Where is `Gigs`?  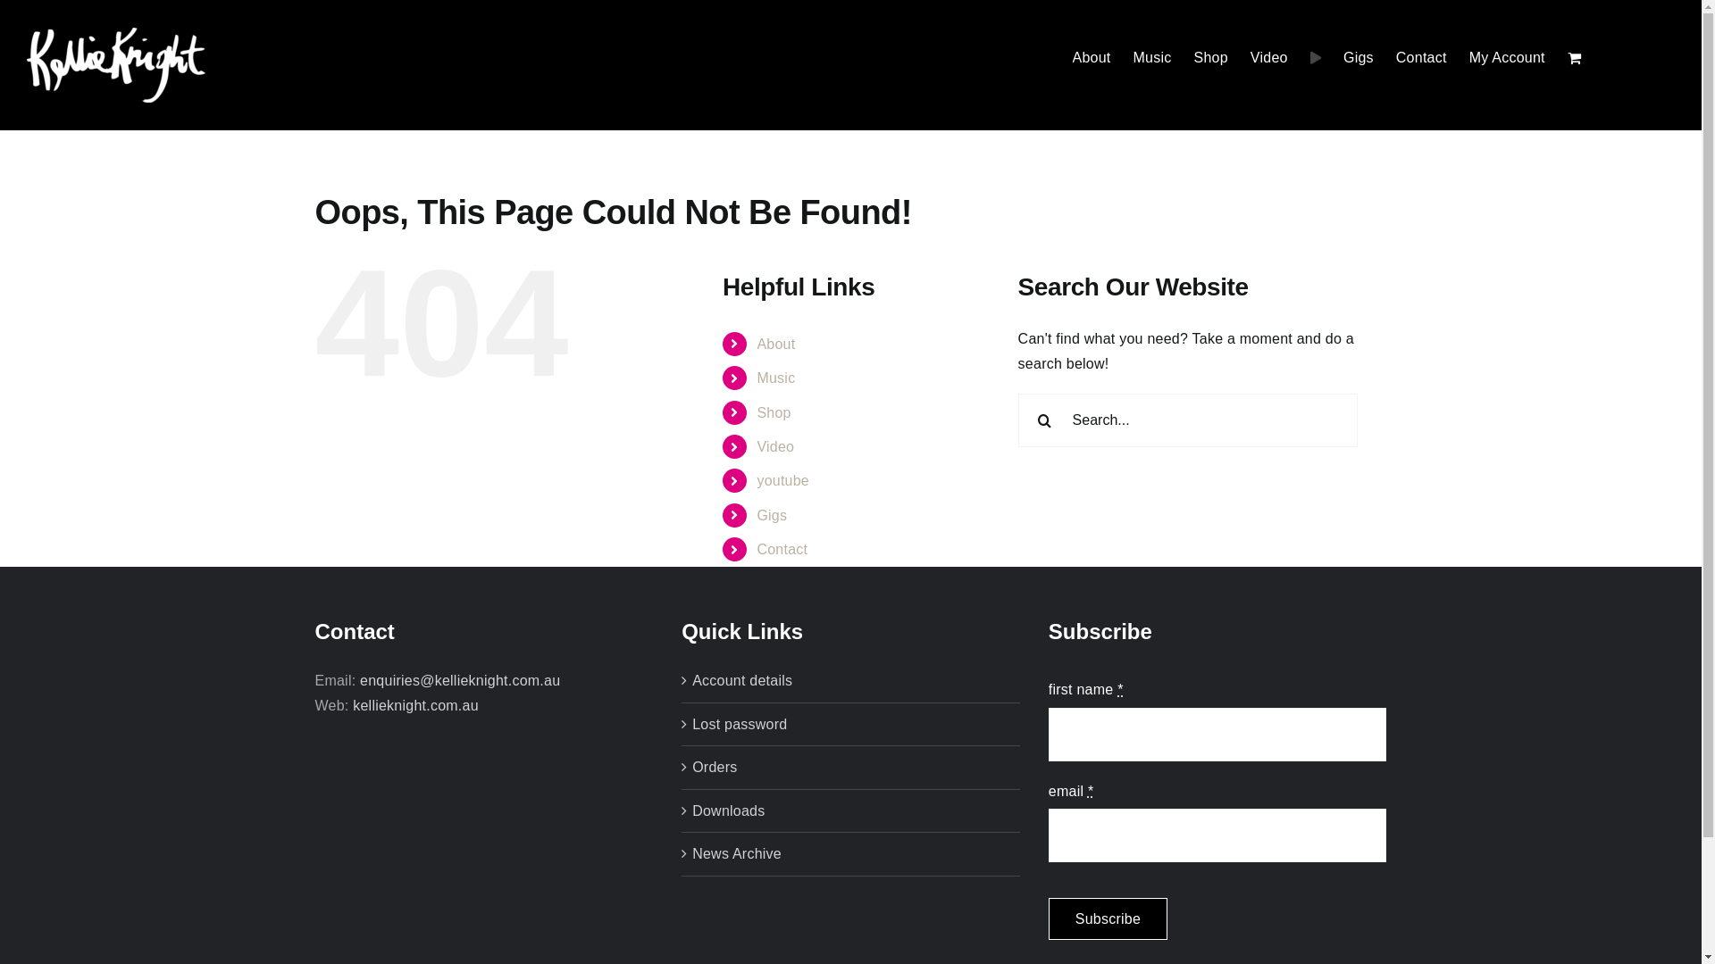 Gigs is located at coordinates (1359, 58).